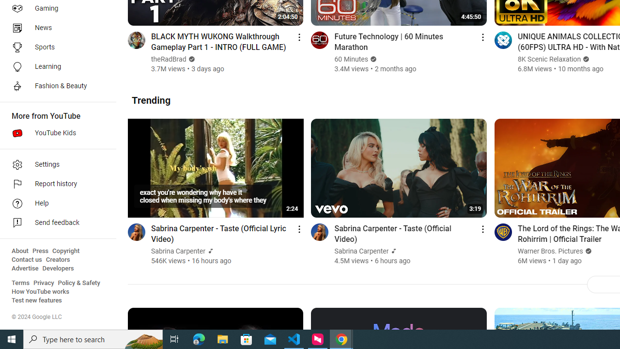 This screenshot has height=349, width=620. I want to click on Go to channel, so click(503, 232).